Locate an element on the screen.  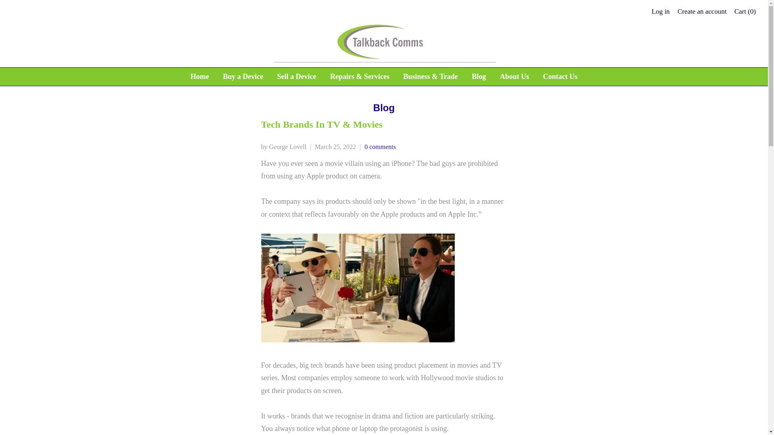
Blog is located at coordinates (479, 77).